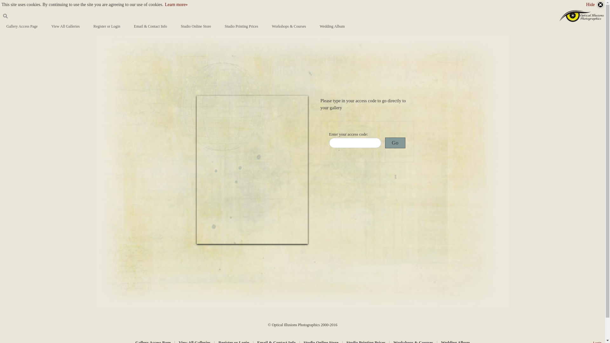  I want to click on Gallery Access Page, so click(22, 26).